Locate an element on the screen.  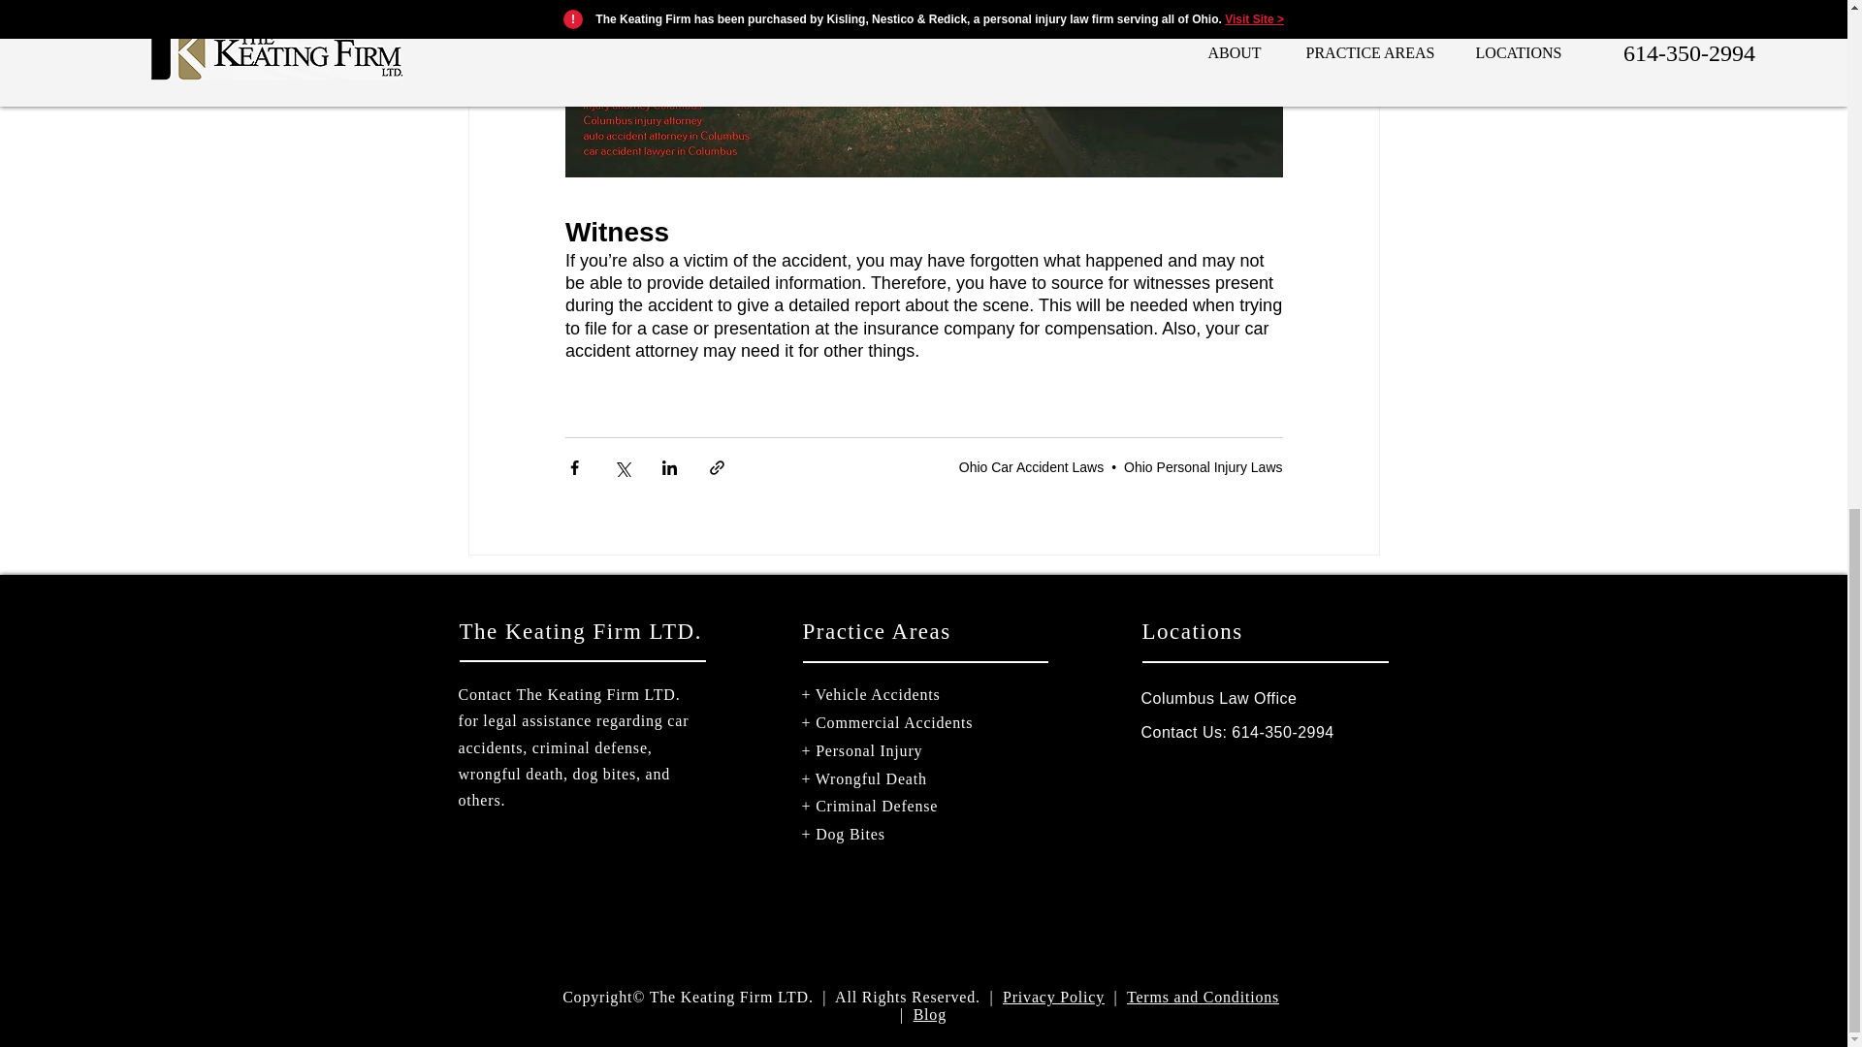
Ohio Personal Injury Laws is located at coordinates (1203, 467).